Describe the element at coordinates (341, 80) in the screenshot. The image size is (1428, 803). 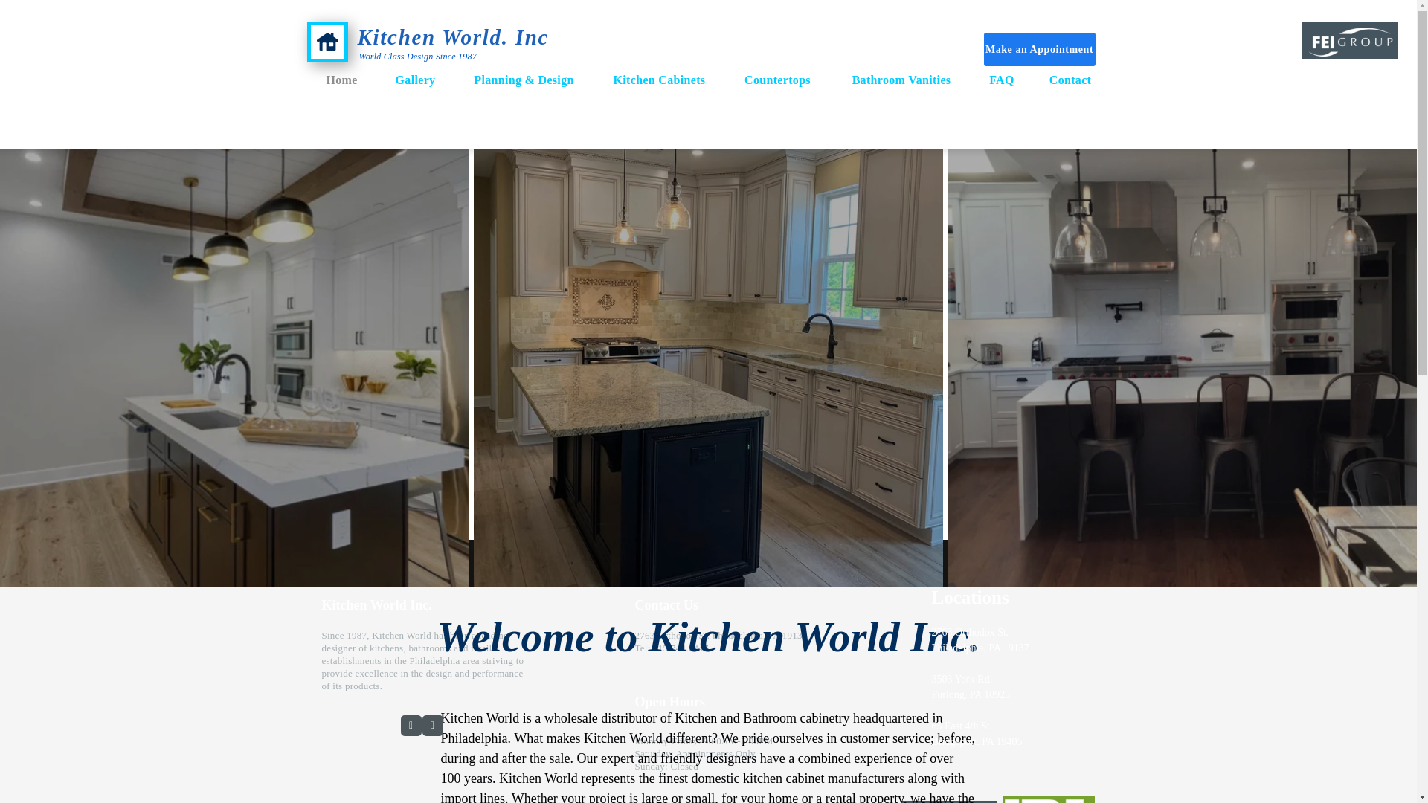
I see `Home` at that location.